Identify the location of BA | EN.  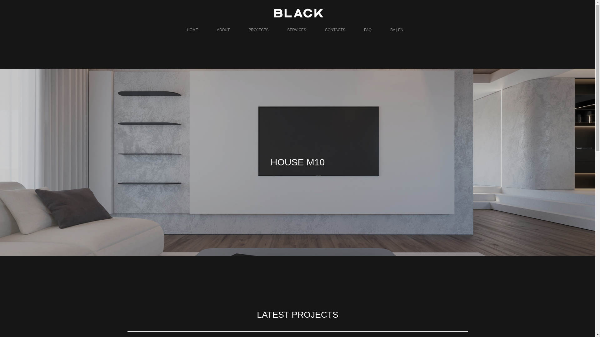
(397, 30).